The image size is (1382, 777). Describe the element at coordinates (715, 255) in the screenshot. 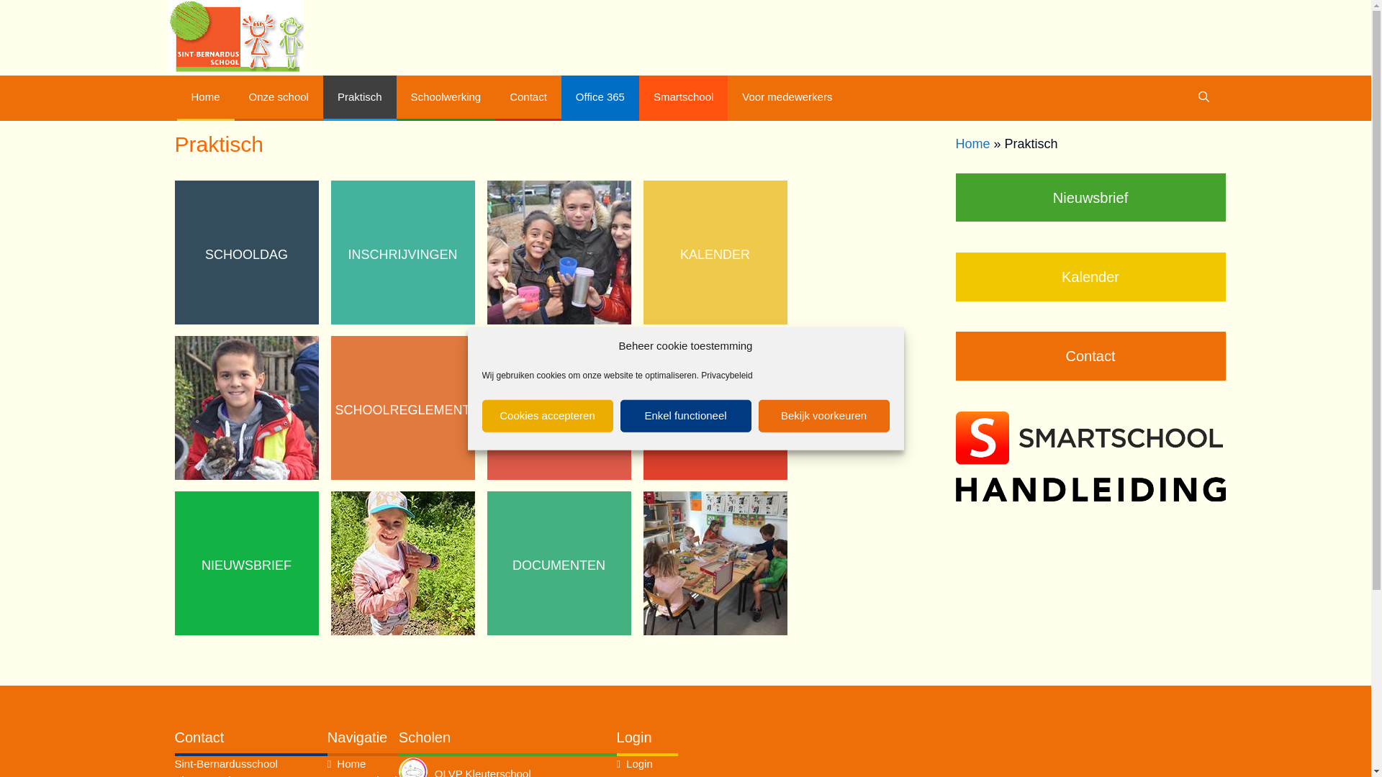

I see `KALENDER` at that location.